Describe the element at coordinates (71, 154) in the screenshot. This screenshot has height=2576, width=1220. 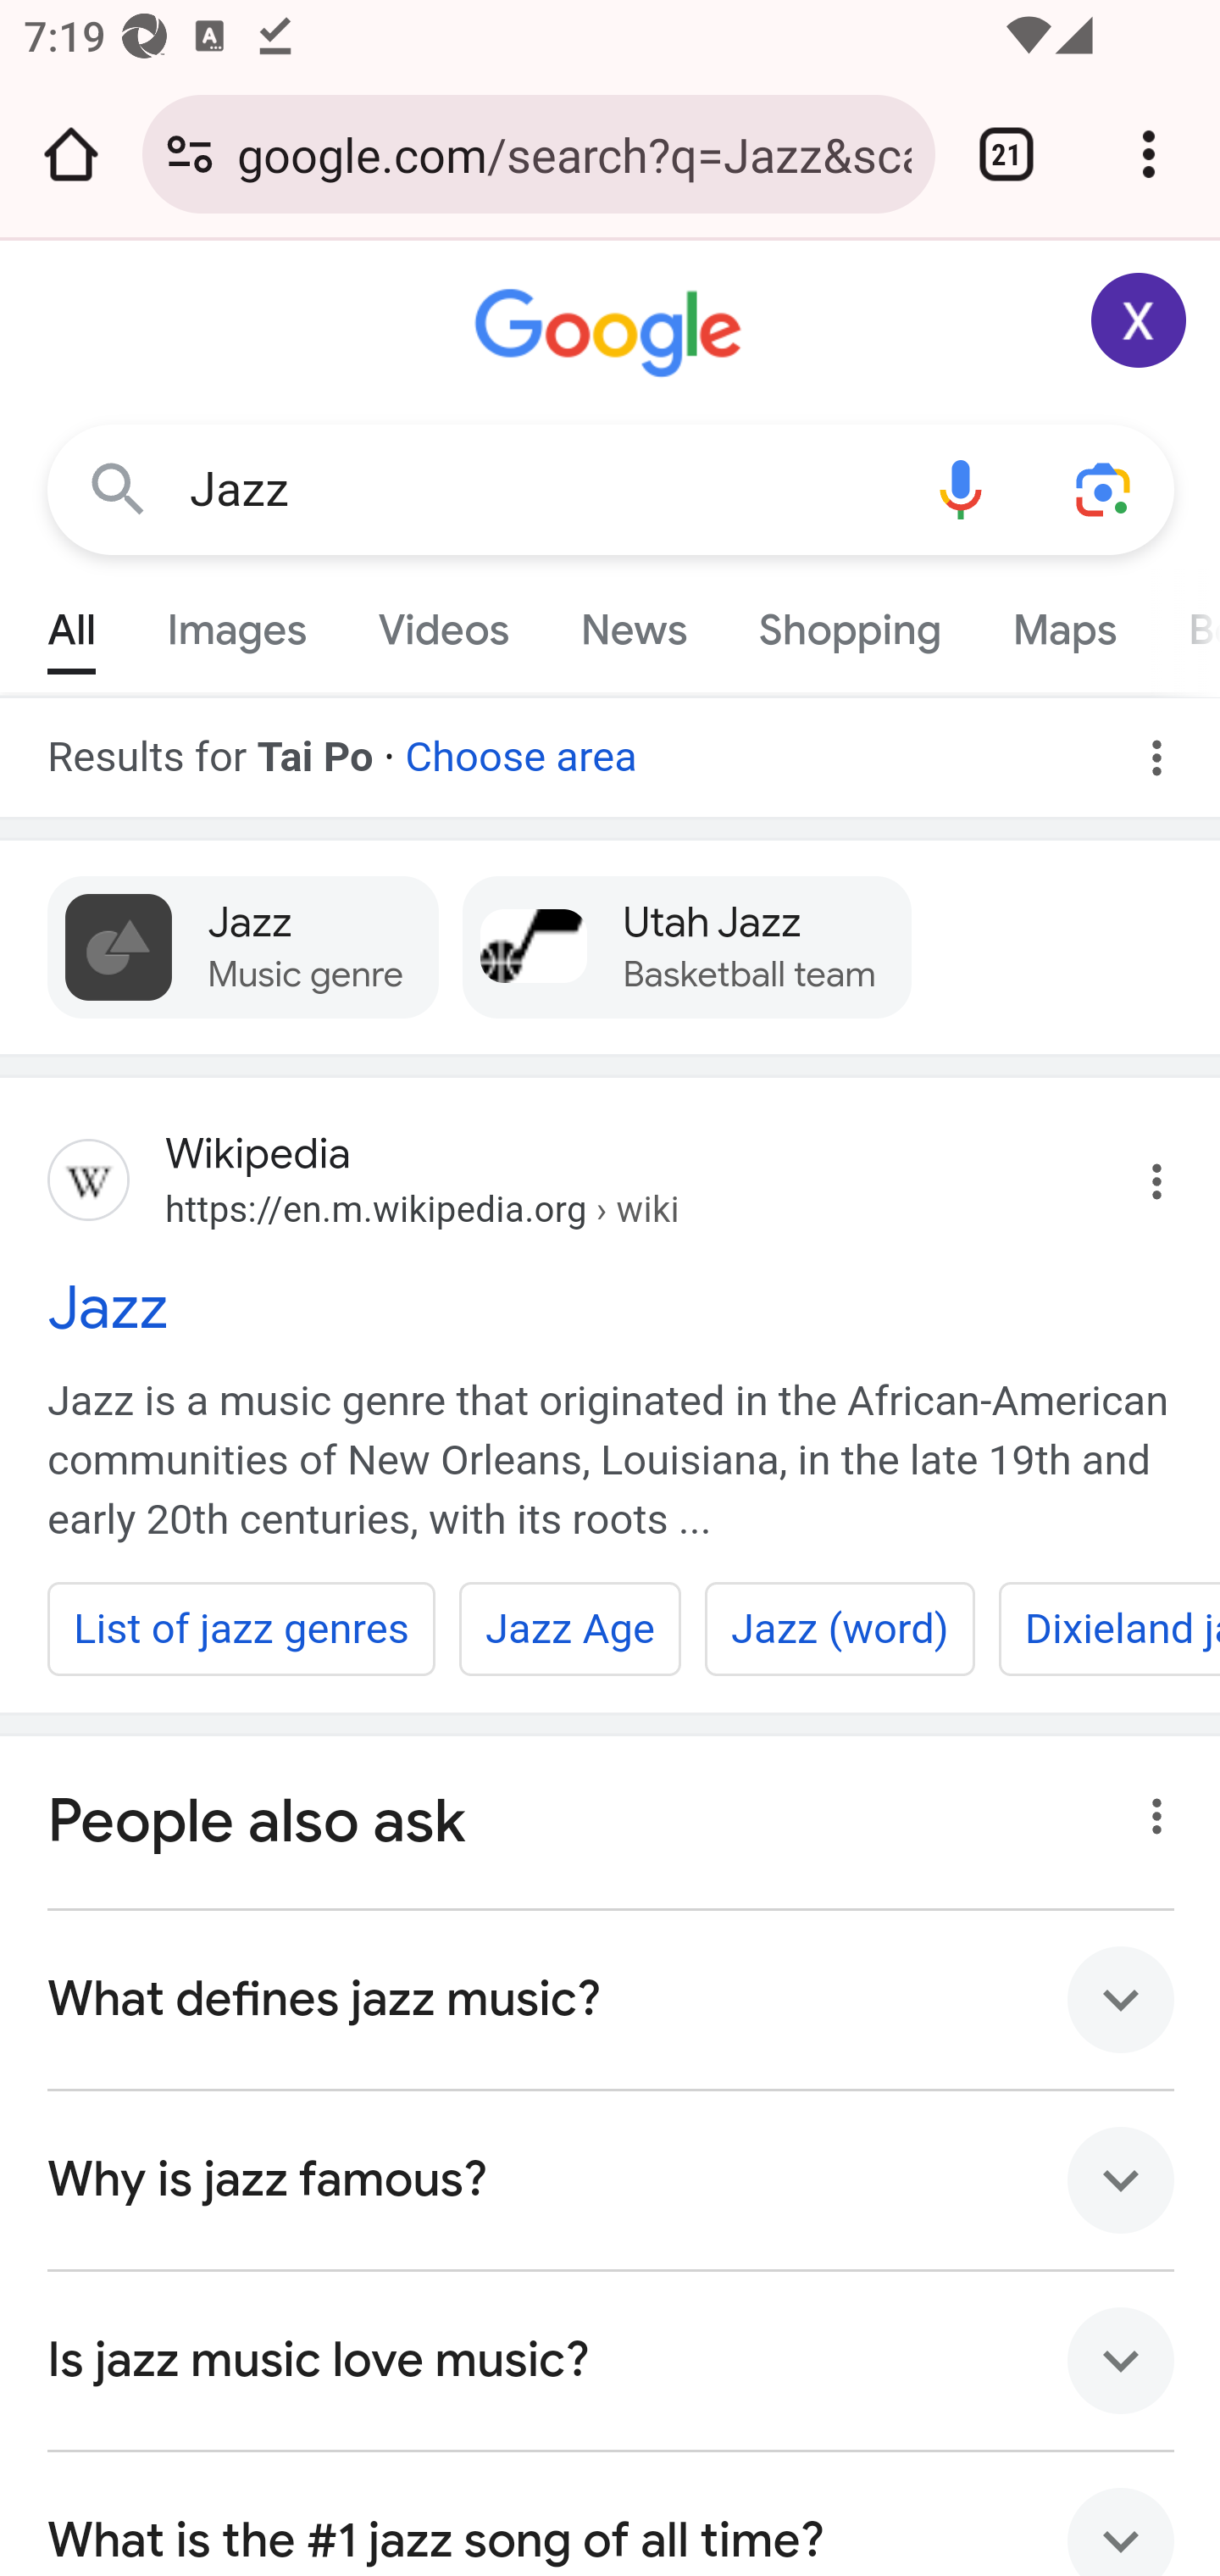
I see `Open the home page` at that location.